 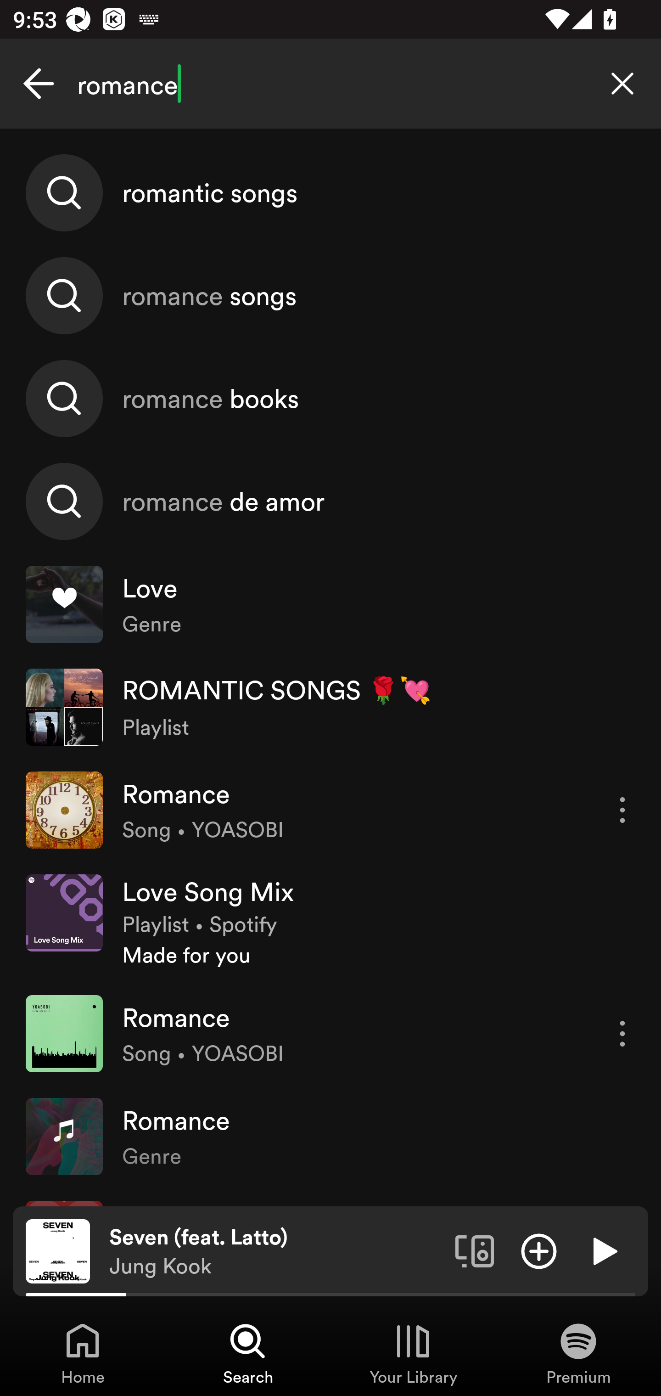 What do you see at coordinates (578, 1353) in the screenshot?
I see `Premium, Tab 4 of 4 Premium Premium` at bounding box center [578, 1353].